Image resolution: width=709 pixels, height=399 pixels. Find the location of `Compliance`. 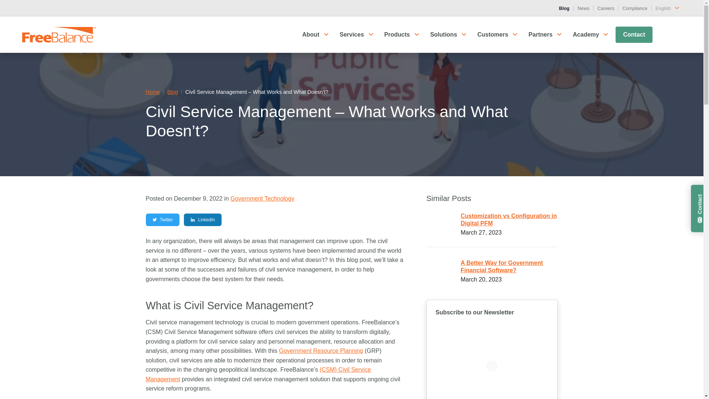

Compliance is located at coordinates (636, 8).